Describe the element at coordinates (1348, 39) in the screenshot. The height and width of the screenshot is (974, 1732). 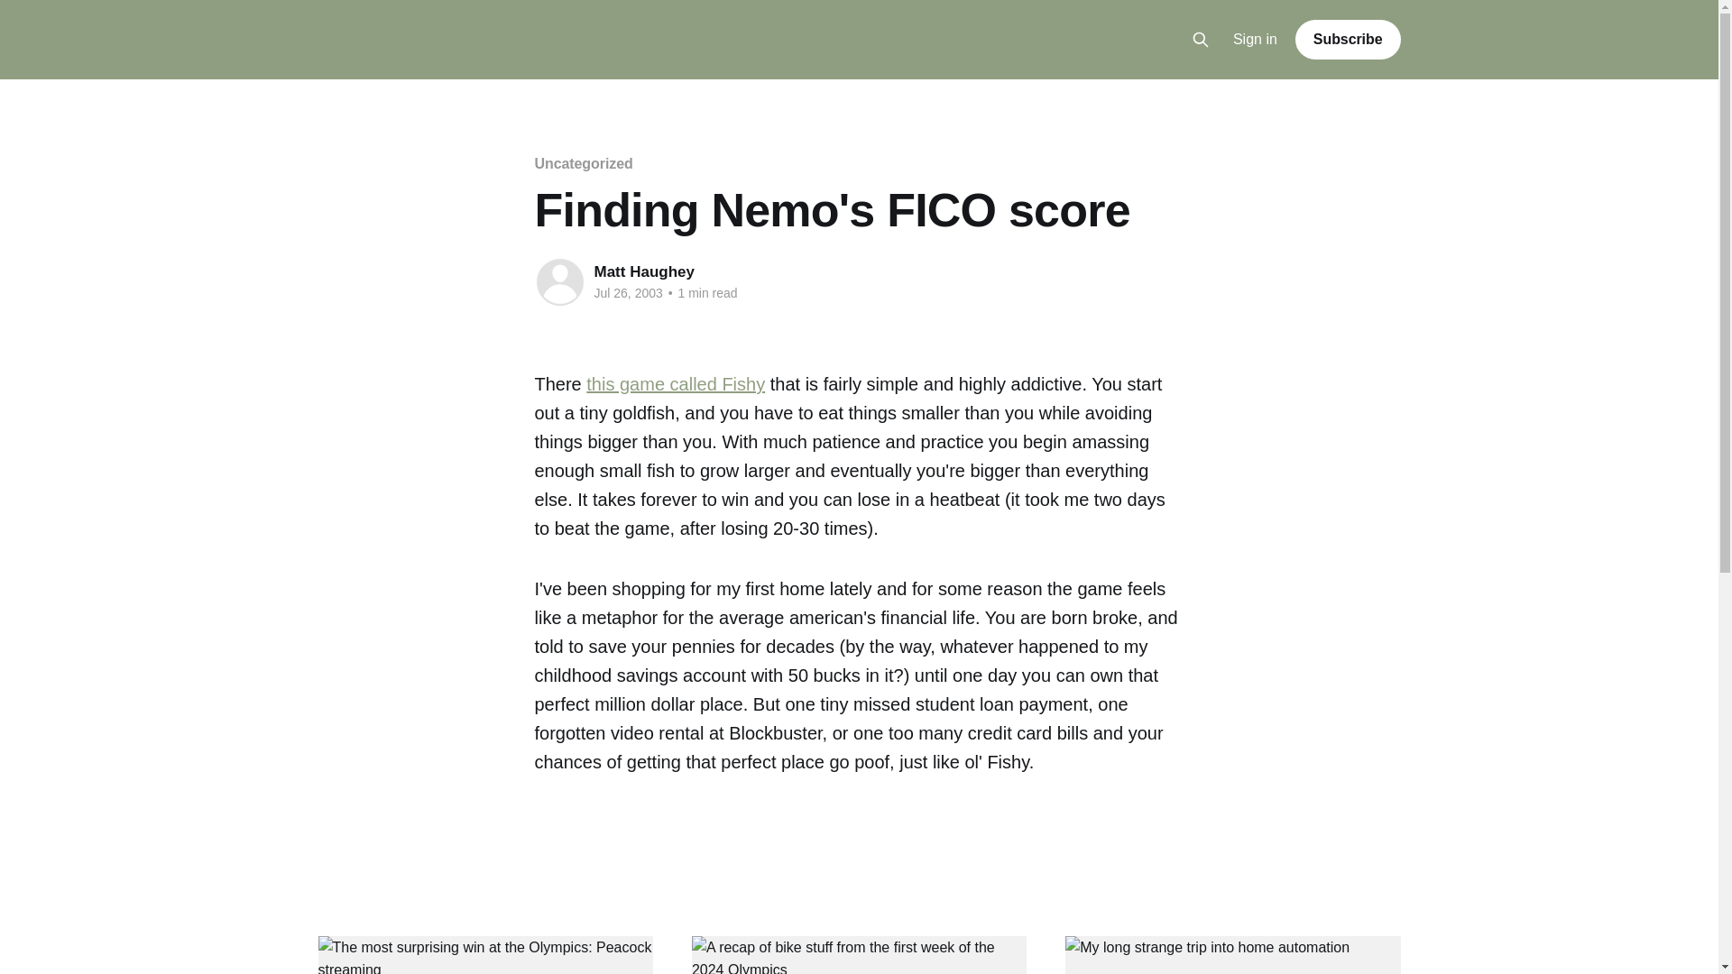
I see `Subscribe` at that location.